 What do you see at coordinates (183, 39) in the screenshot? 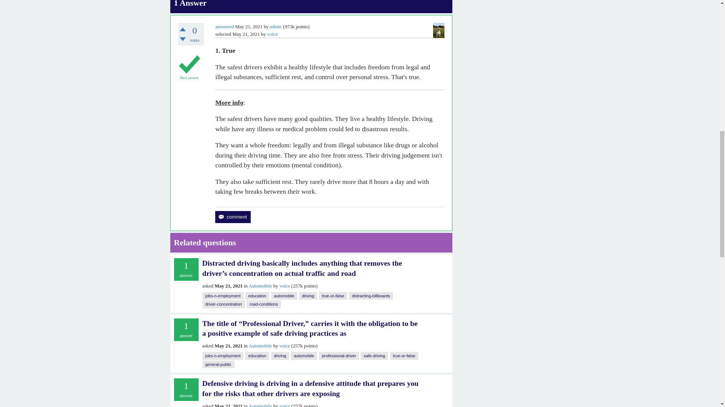
I see `Click to vote down` at bounding box center [183, 39].